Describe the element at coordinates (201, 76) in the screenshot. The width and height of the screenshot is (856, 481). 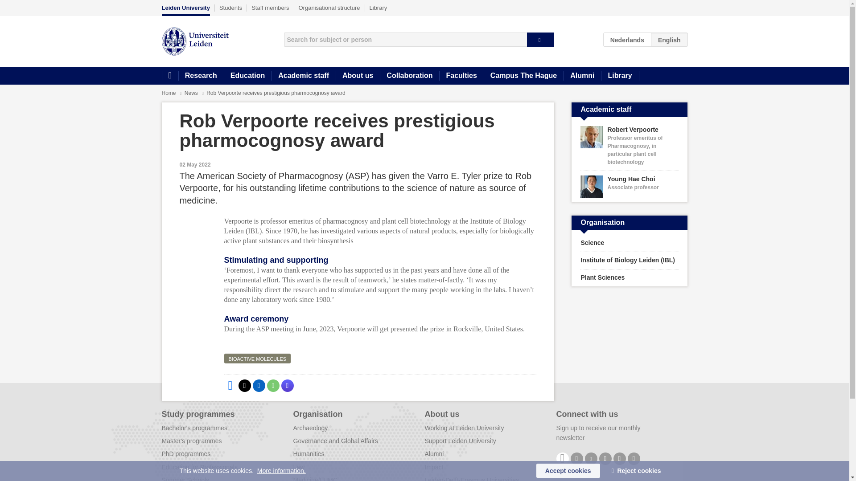
I see `Research` at that location.